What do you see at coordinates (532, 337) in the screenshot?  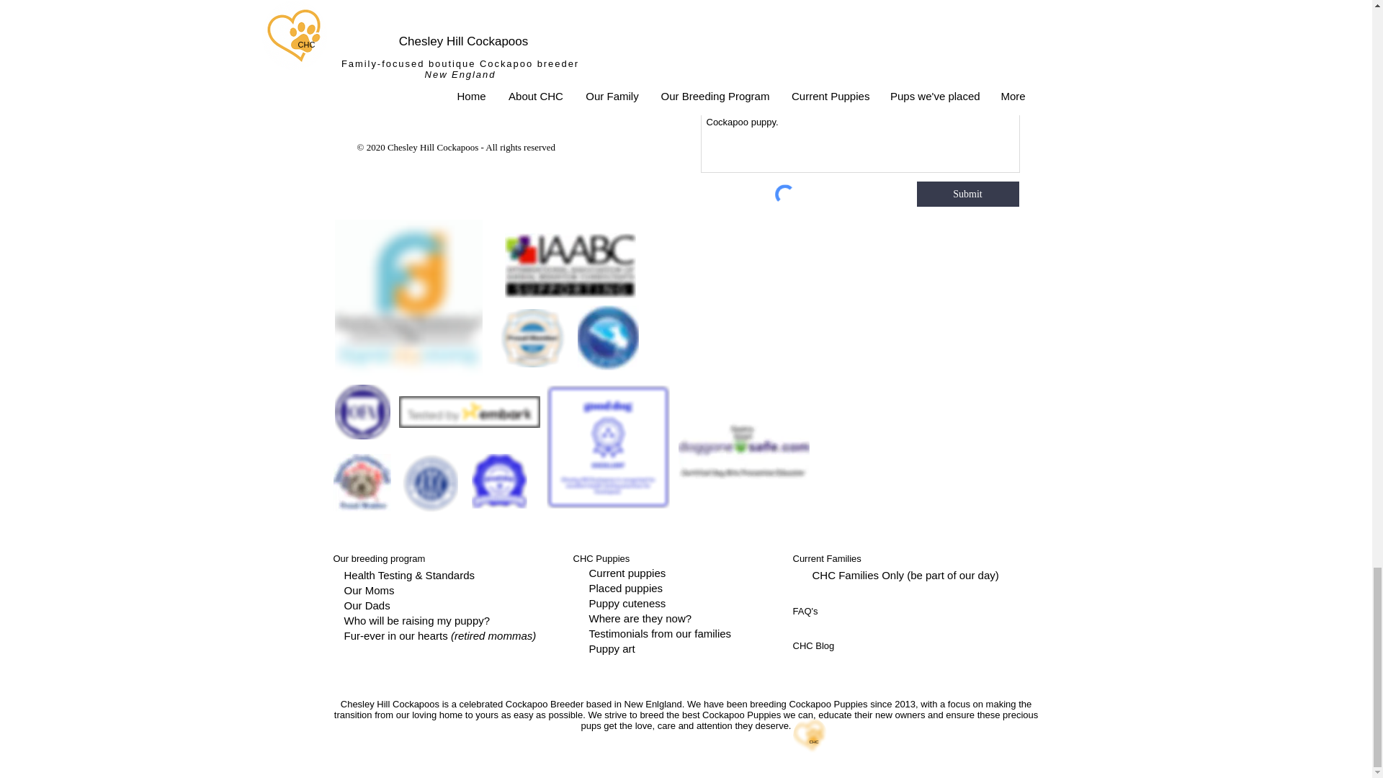 I see `PPG Member Badge 2022.png` at bounding box center [532, 337].